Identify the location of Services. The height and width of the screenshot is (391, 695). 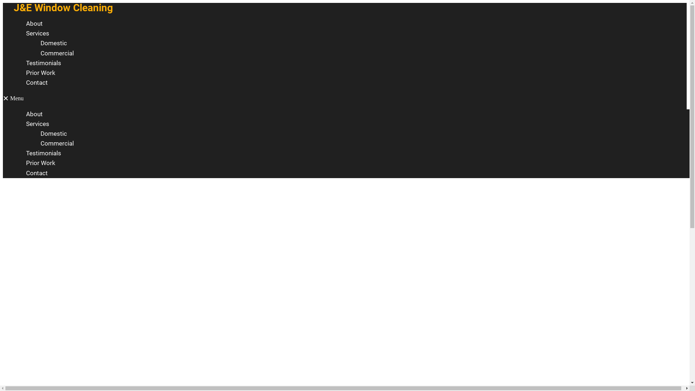
(38, 124).